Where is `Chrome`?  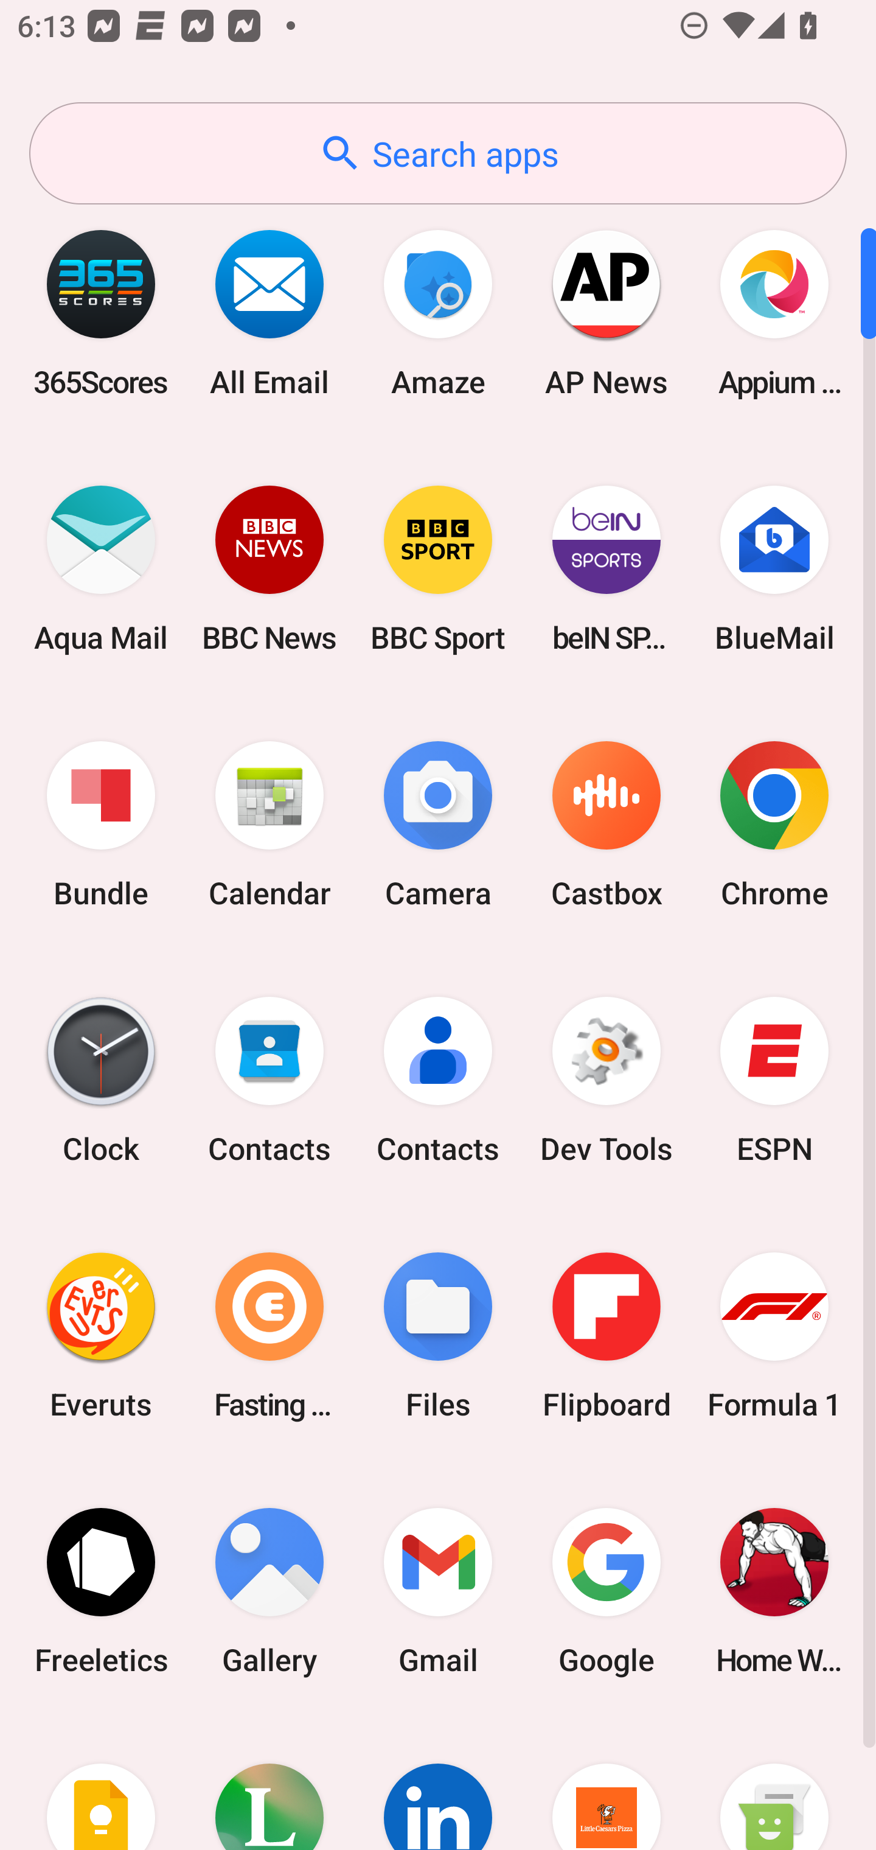 Chrome is located at coordinates (774, 825).